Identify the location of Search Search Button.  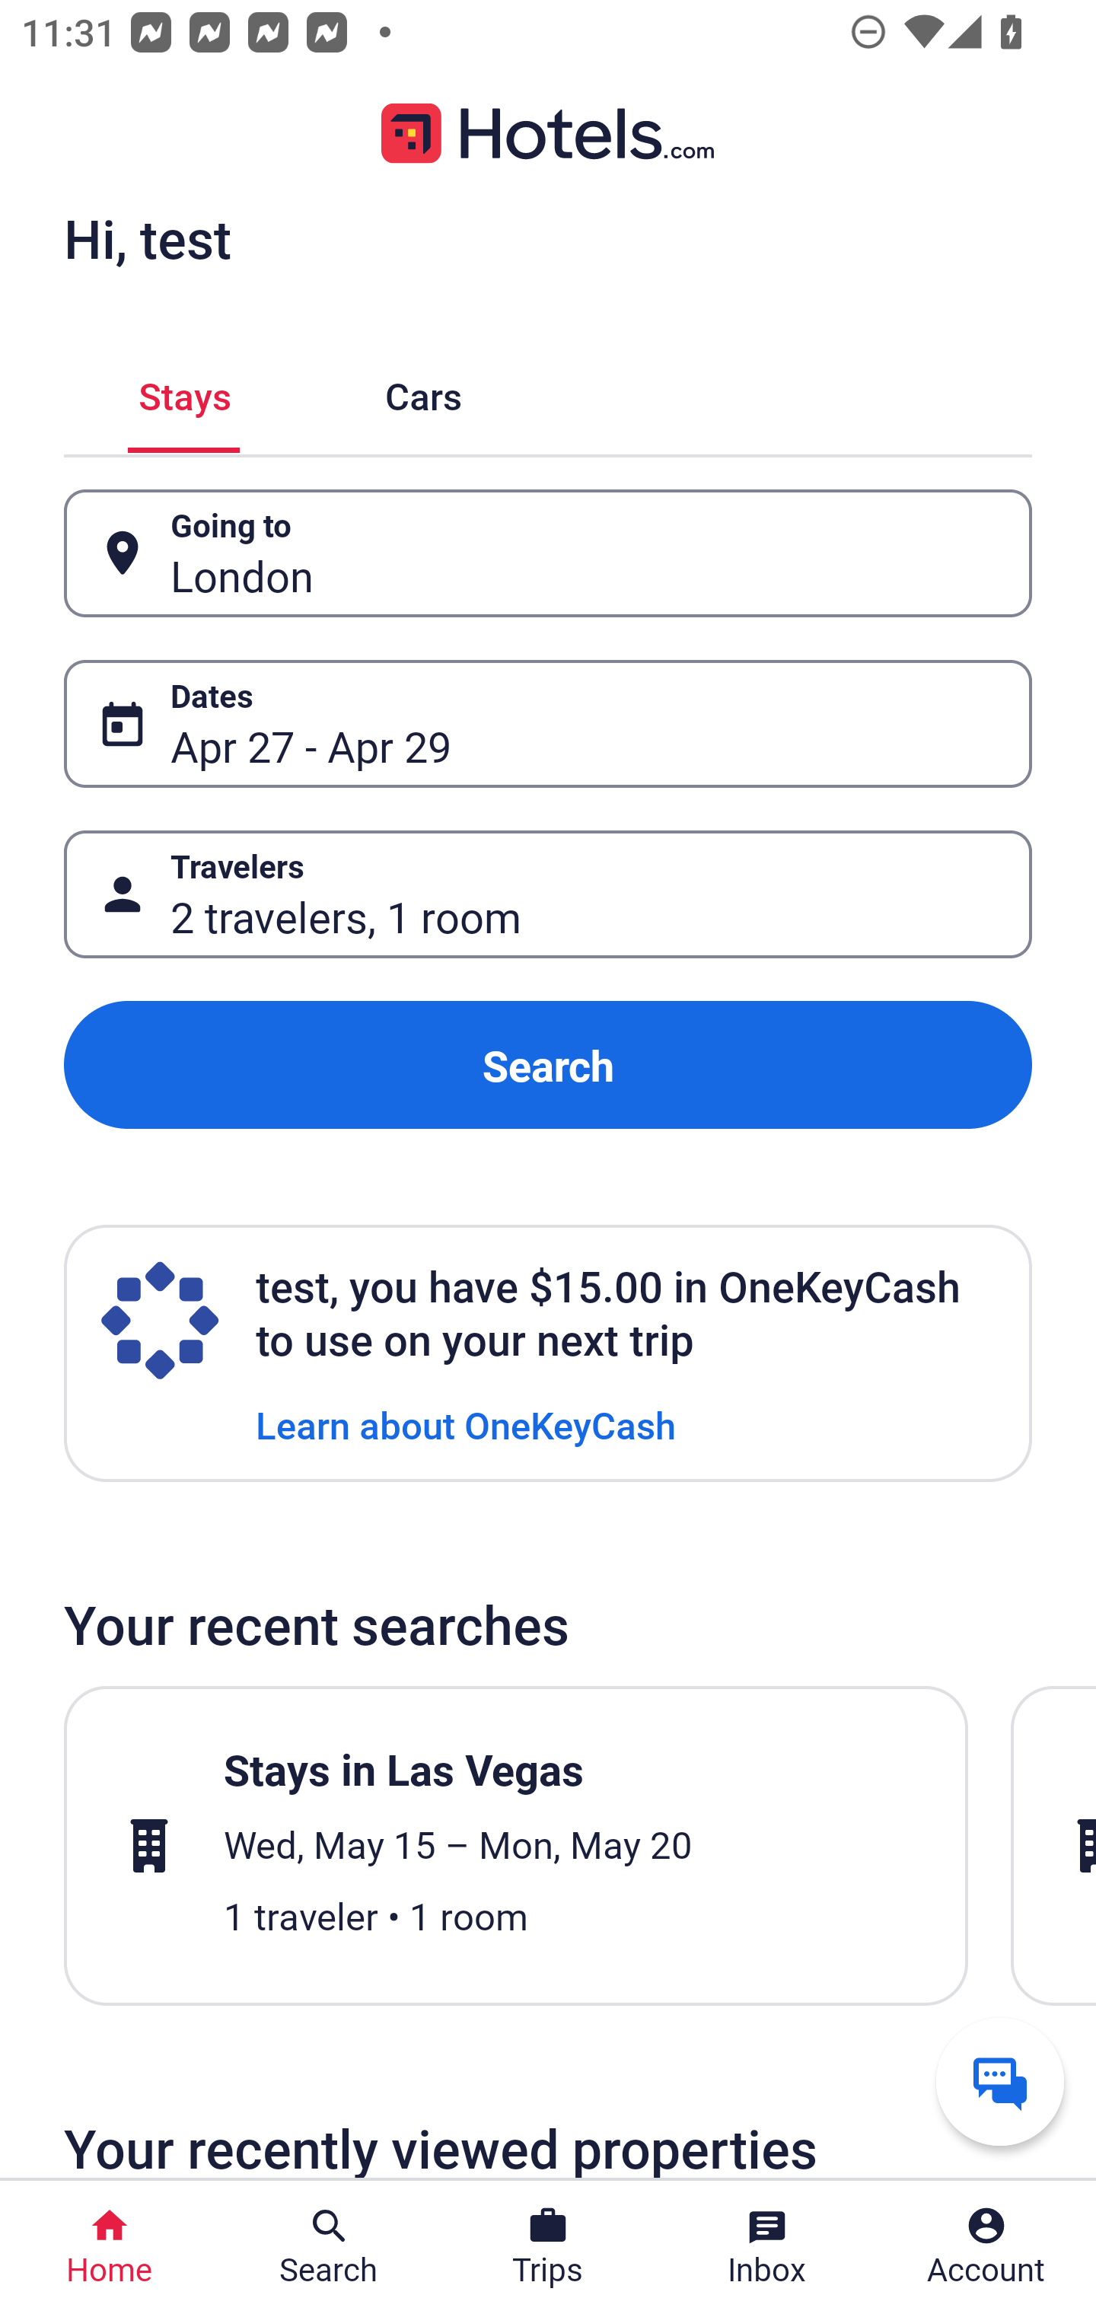
(329, 2247).